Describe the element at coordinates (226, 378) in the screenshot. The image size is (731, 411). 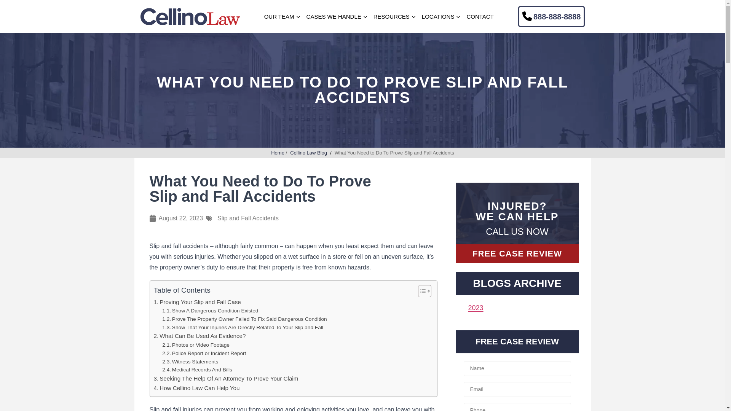
I see `Seeking The Help Of An Attorney To Prove Your Claim` at that location.